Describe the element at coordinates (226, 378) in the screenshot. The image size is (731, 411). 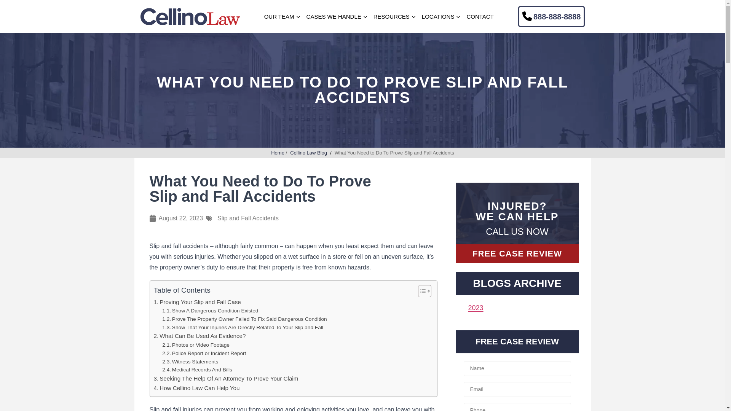
I see `Seeking The Help Of An Attorney To Prove Your Claim` at that location.